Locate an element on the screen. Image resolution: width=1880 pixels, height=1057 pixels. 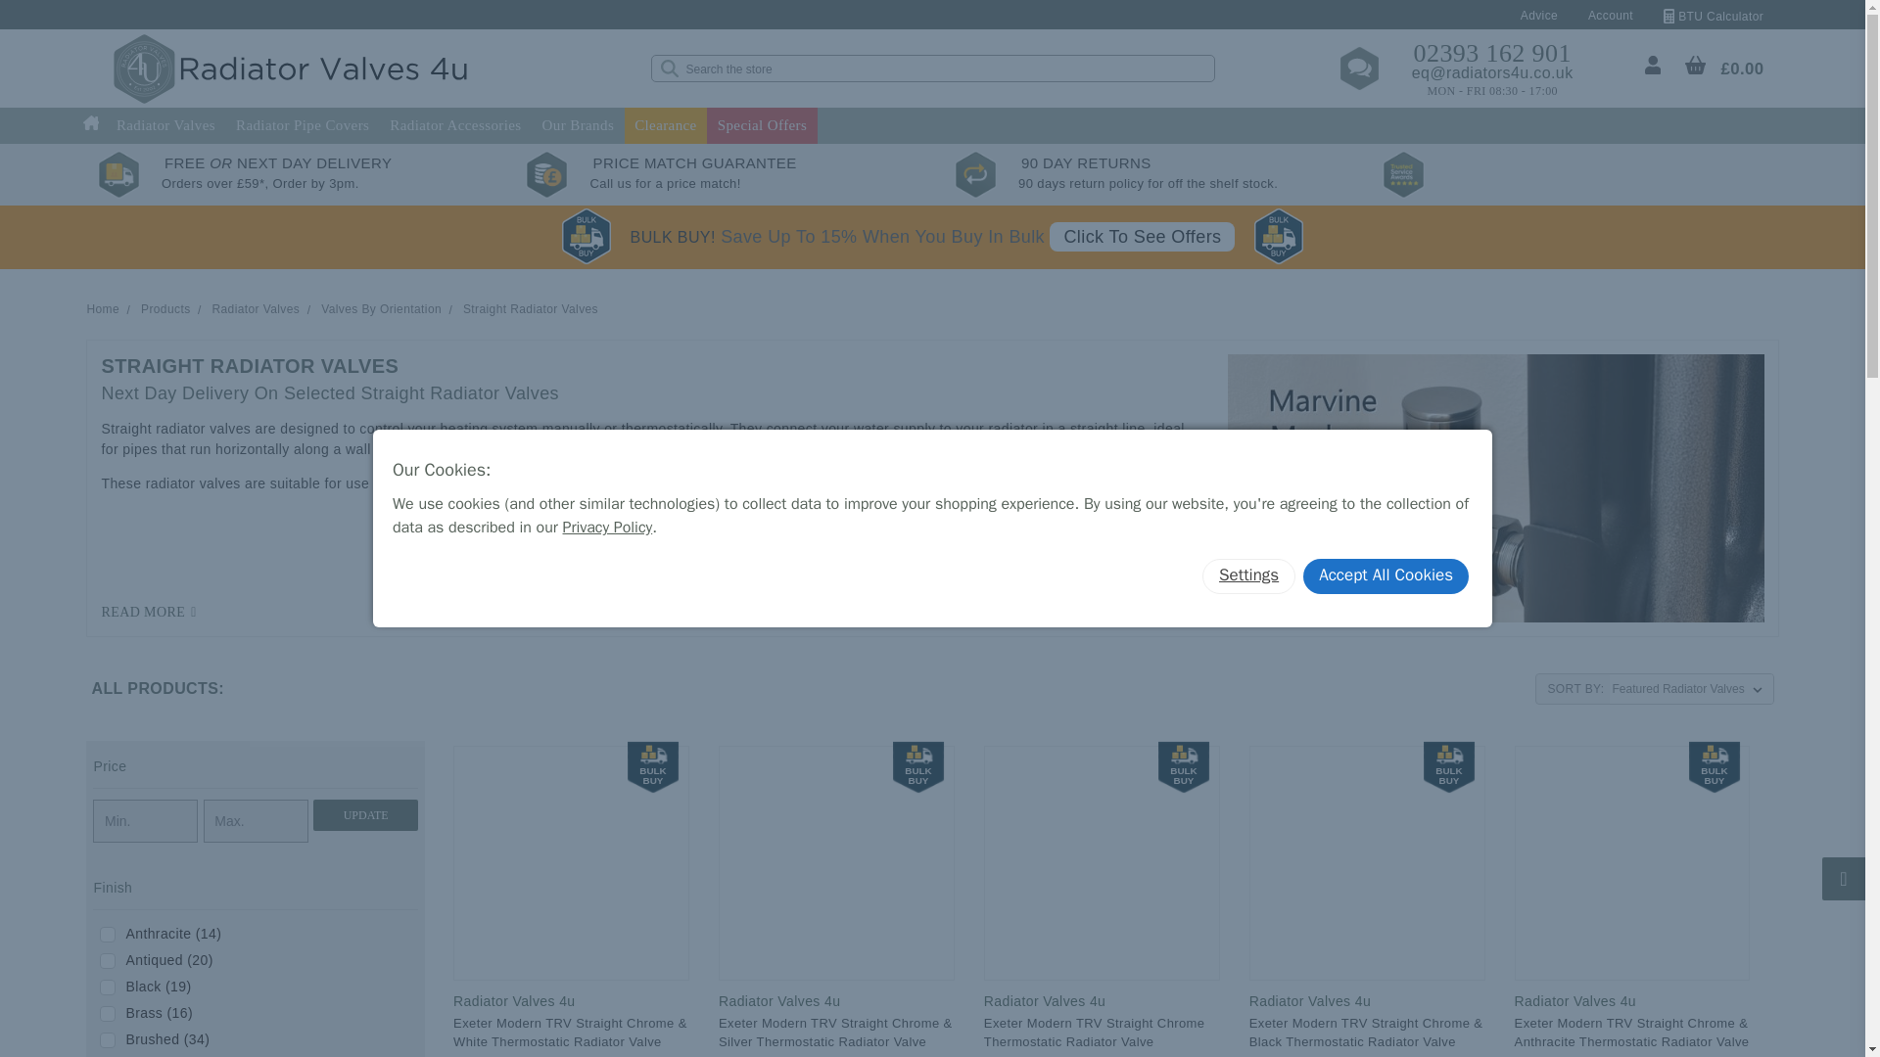
RadiatorValves4u.co.uk is located at coordinates (292, 68).